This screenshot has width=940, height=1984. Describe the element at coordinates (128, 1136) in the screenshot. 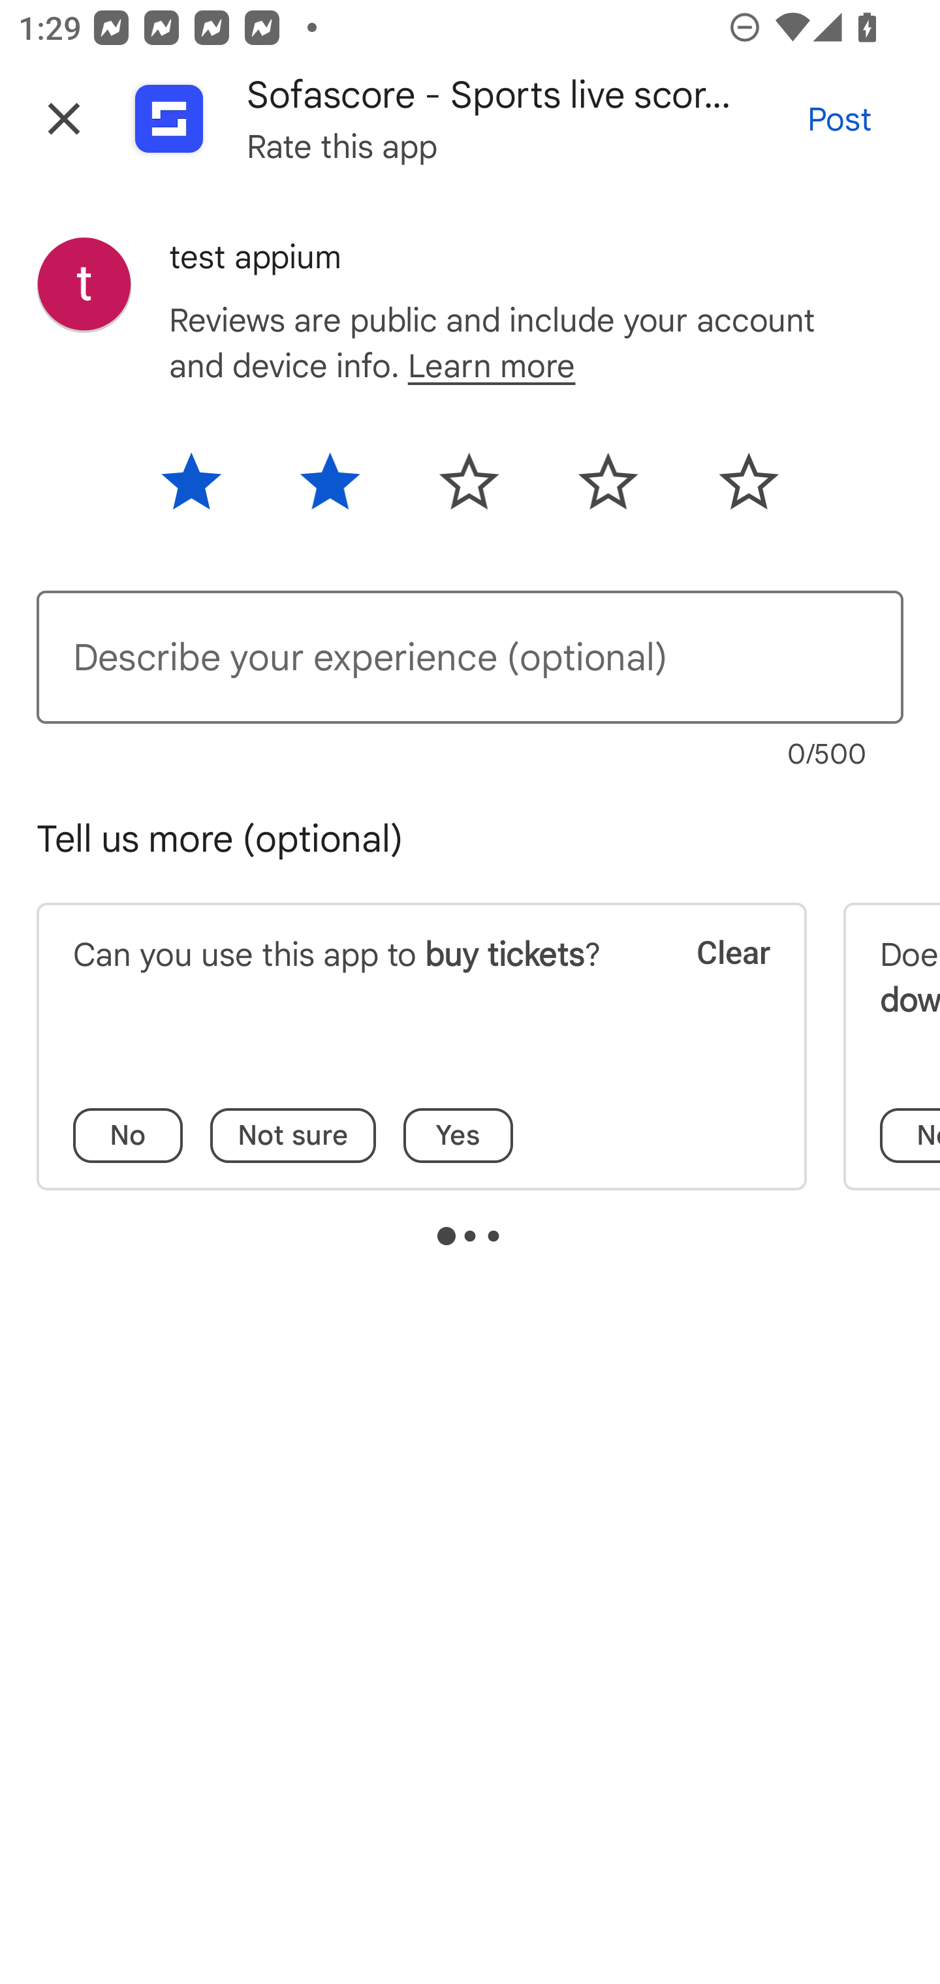

I see `No` at that location.